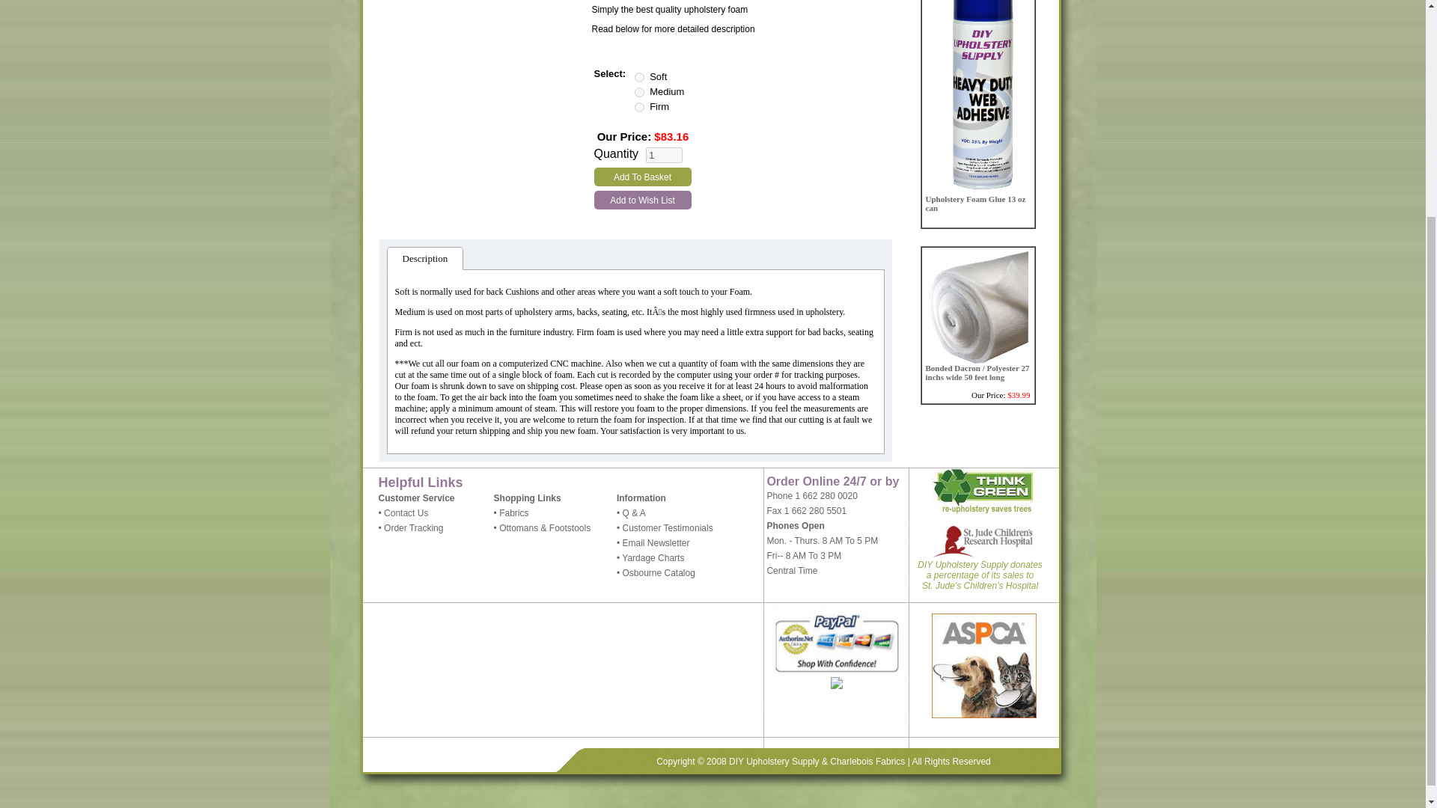 The height and width of the screenshot is (808, 1437). What do you see at coordinates (413, 527) in the screenshot?
I see `Order Tracking` at bounding box center [413, 527].